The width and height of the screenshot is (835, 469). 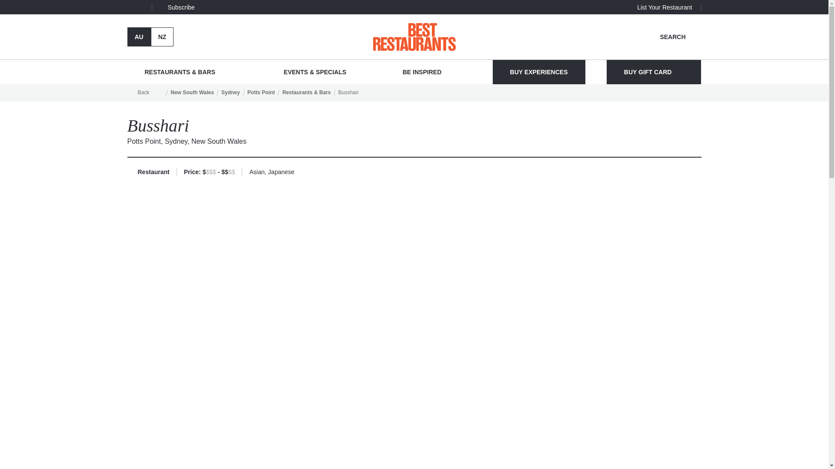 I want to click on BUY EXPERIENCES, so click(x=538, y=72).